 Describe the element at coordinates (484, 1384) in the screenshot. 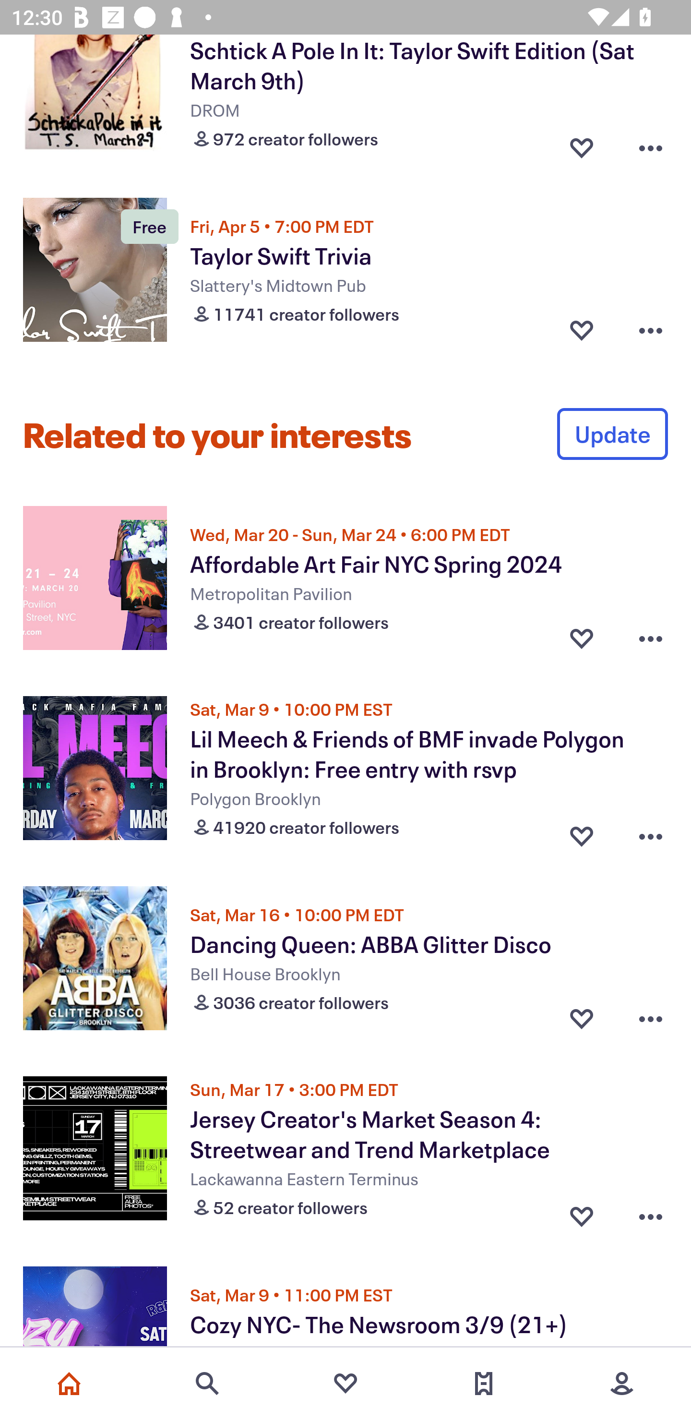

I see `Tickets` at that location.